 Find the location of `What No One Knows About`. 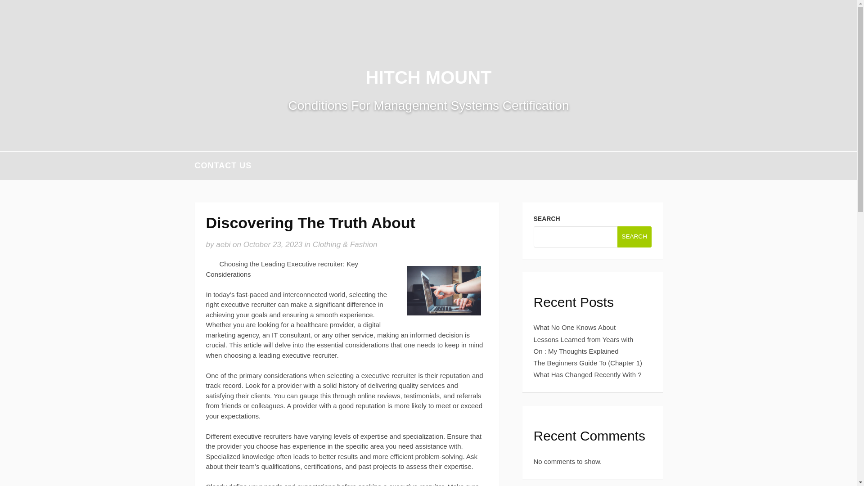

What No One Knows About is located at coordinates (575, 327).